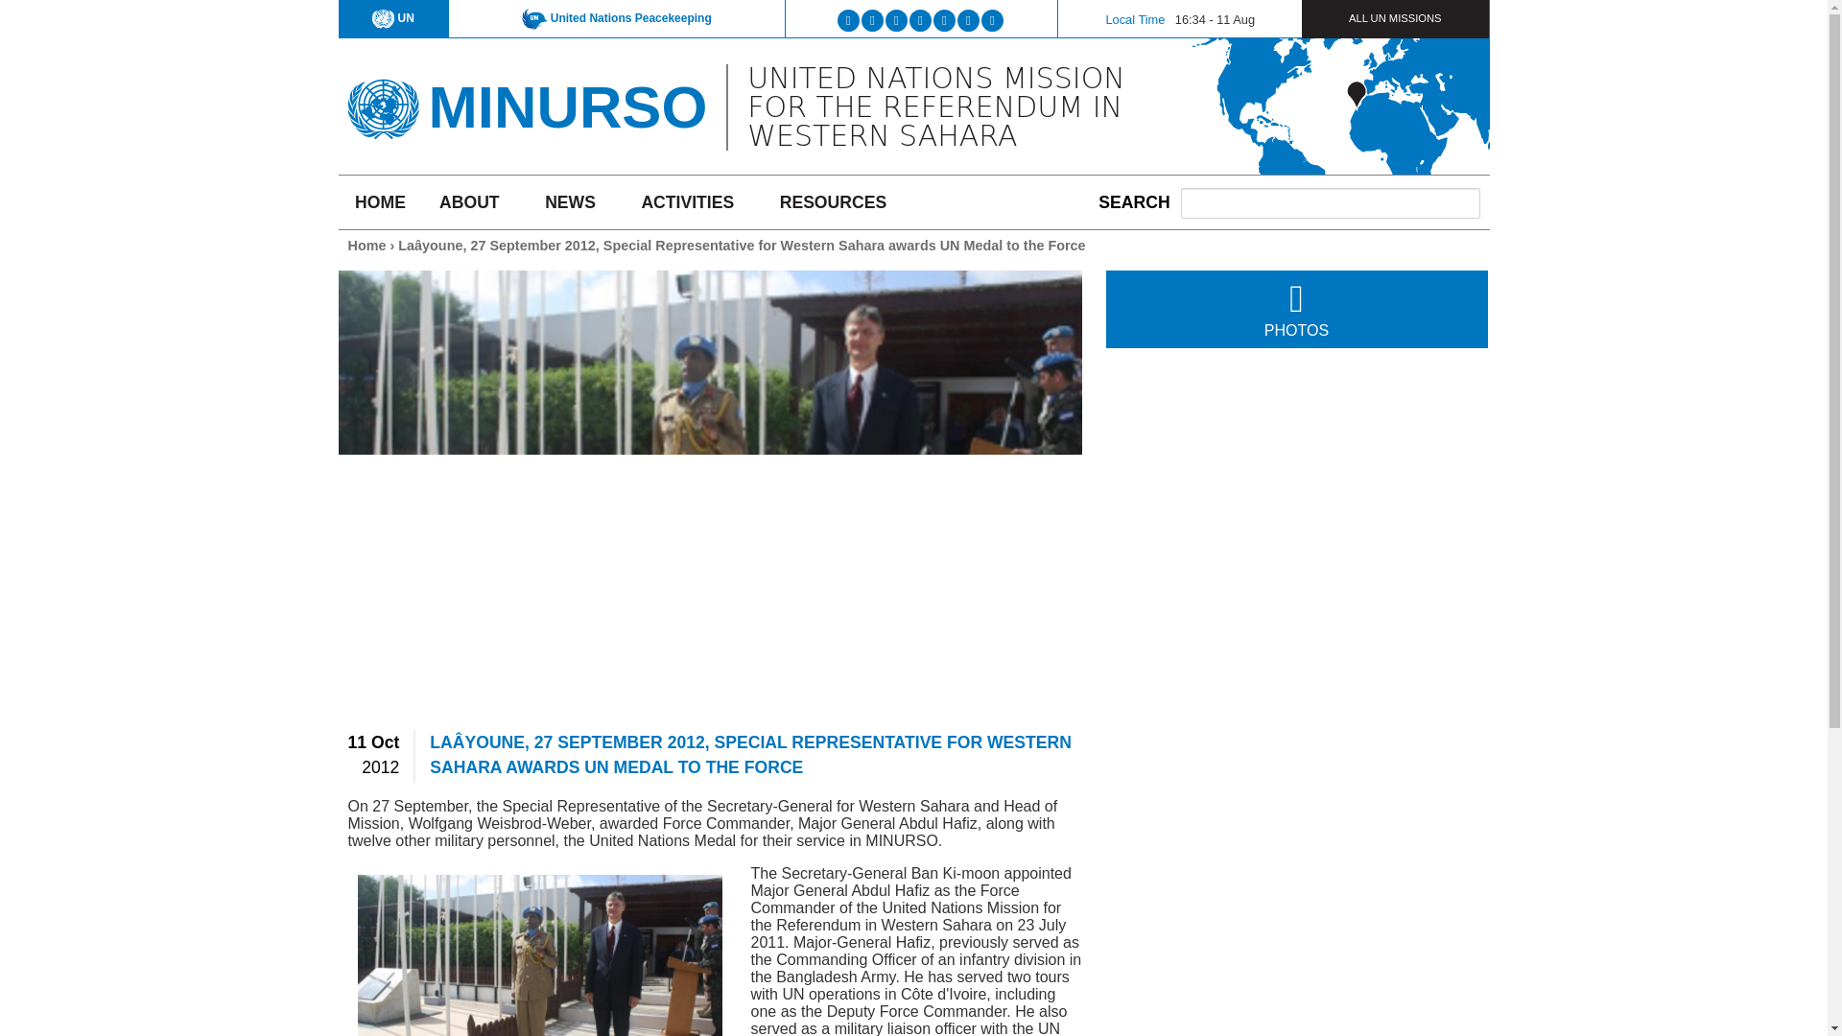 The width and height of the screenshot is (1842, 1036). I want to click on Home, so click(382, 102).